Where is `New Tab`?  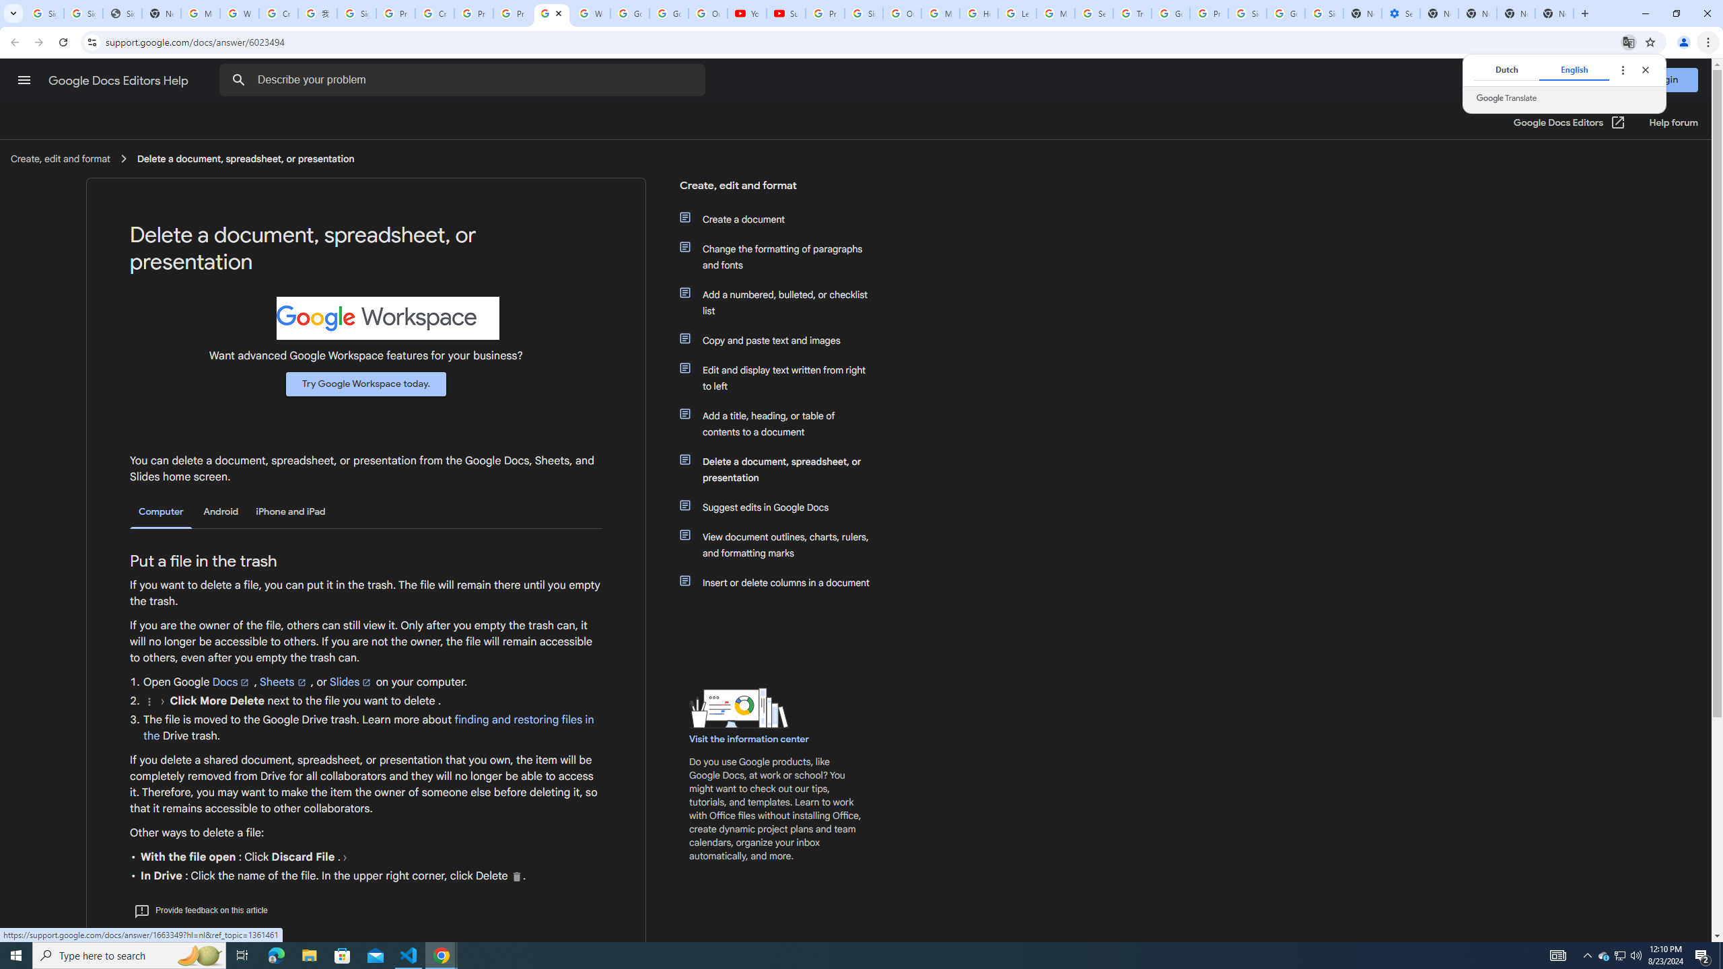 New Tab is located at coordinates (1555, 13).